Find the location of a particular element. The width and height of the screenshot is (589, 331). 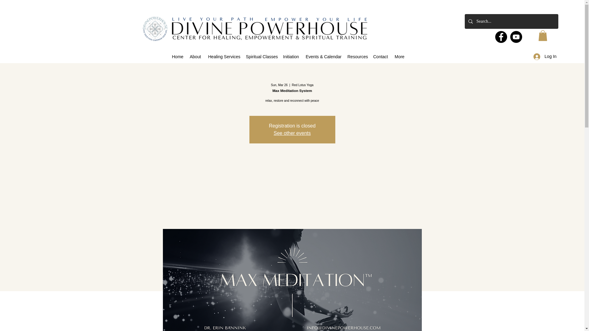

Spiritual Classes is located at coordinates (261, 56).